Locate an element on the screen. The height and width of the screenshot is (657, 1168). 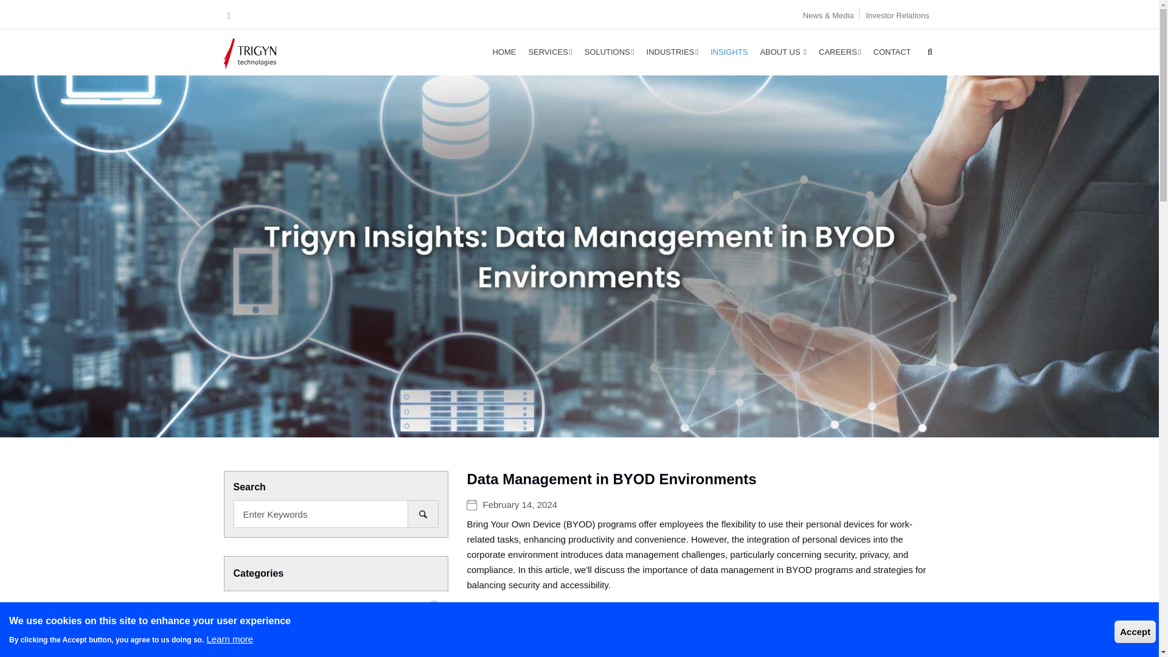
CAREERS is located at coordinates (840, 52).